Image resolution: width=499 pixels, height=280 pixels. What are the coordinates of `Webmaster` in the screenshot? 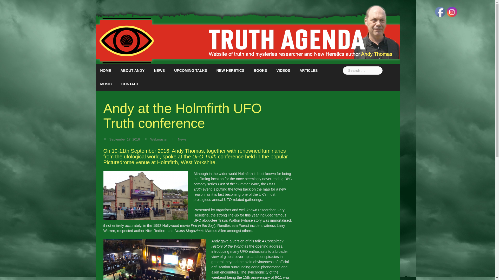 It's located at (159, 139).